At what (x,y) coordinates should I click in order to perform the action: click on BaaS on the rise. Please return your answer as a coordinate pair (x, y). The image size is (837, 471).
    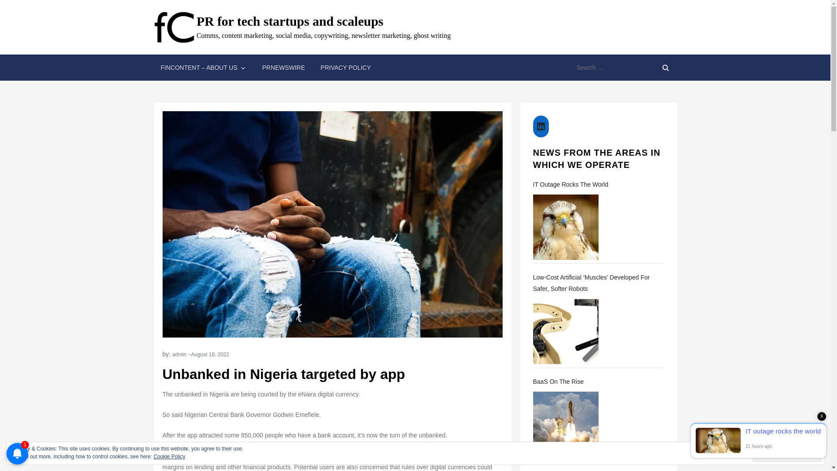
    Looking at the image, I should click on (565, 424).